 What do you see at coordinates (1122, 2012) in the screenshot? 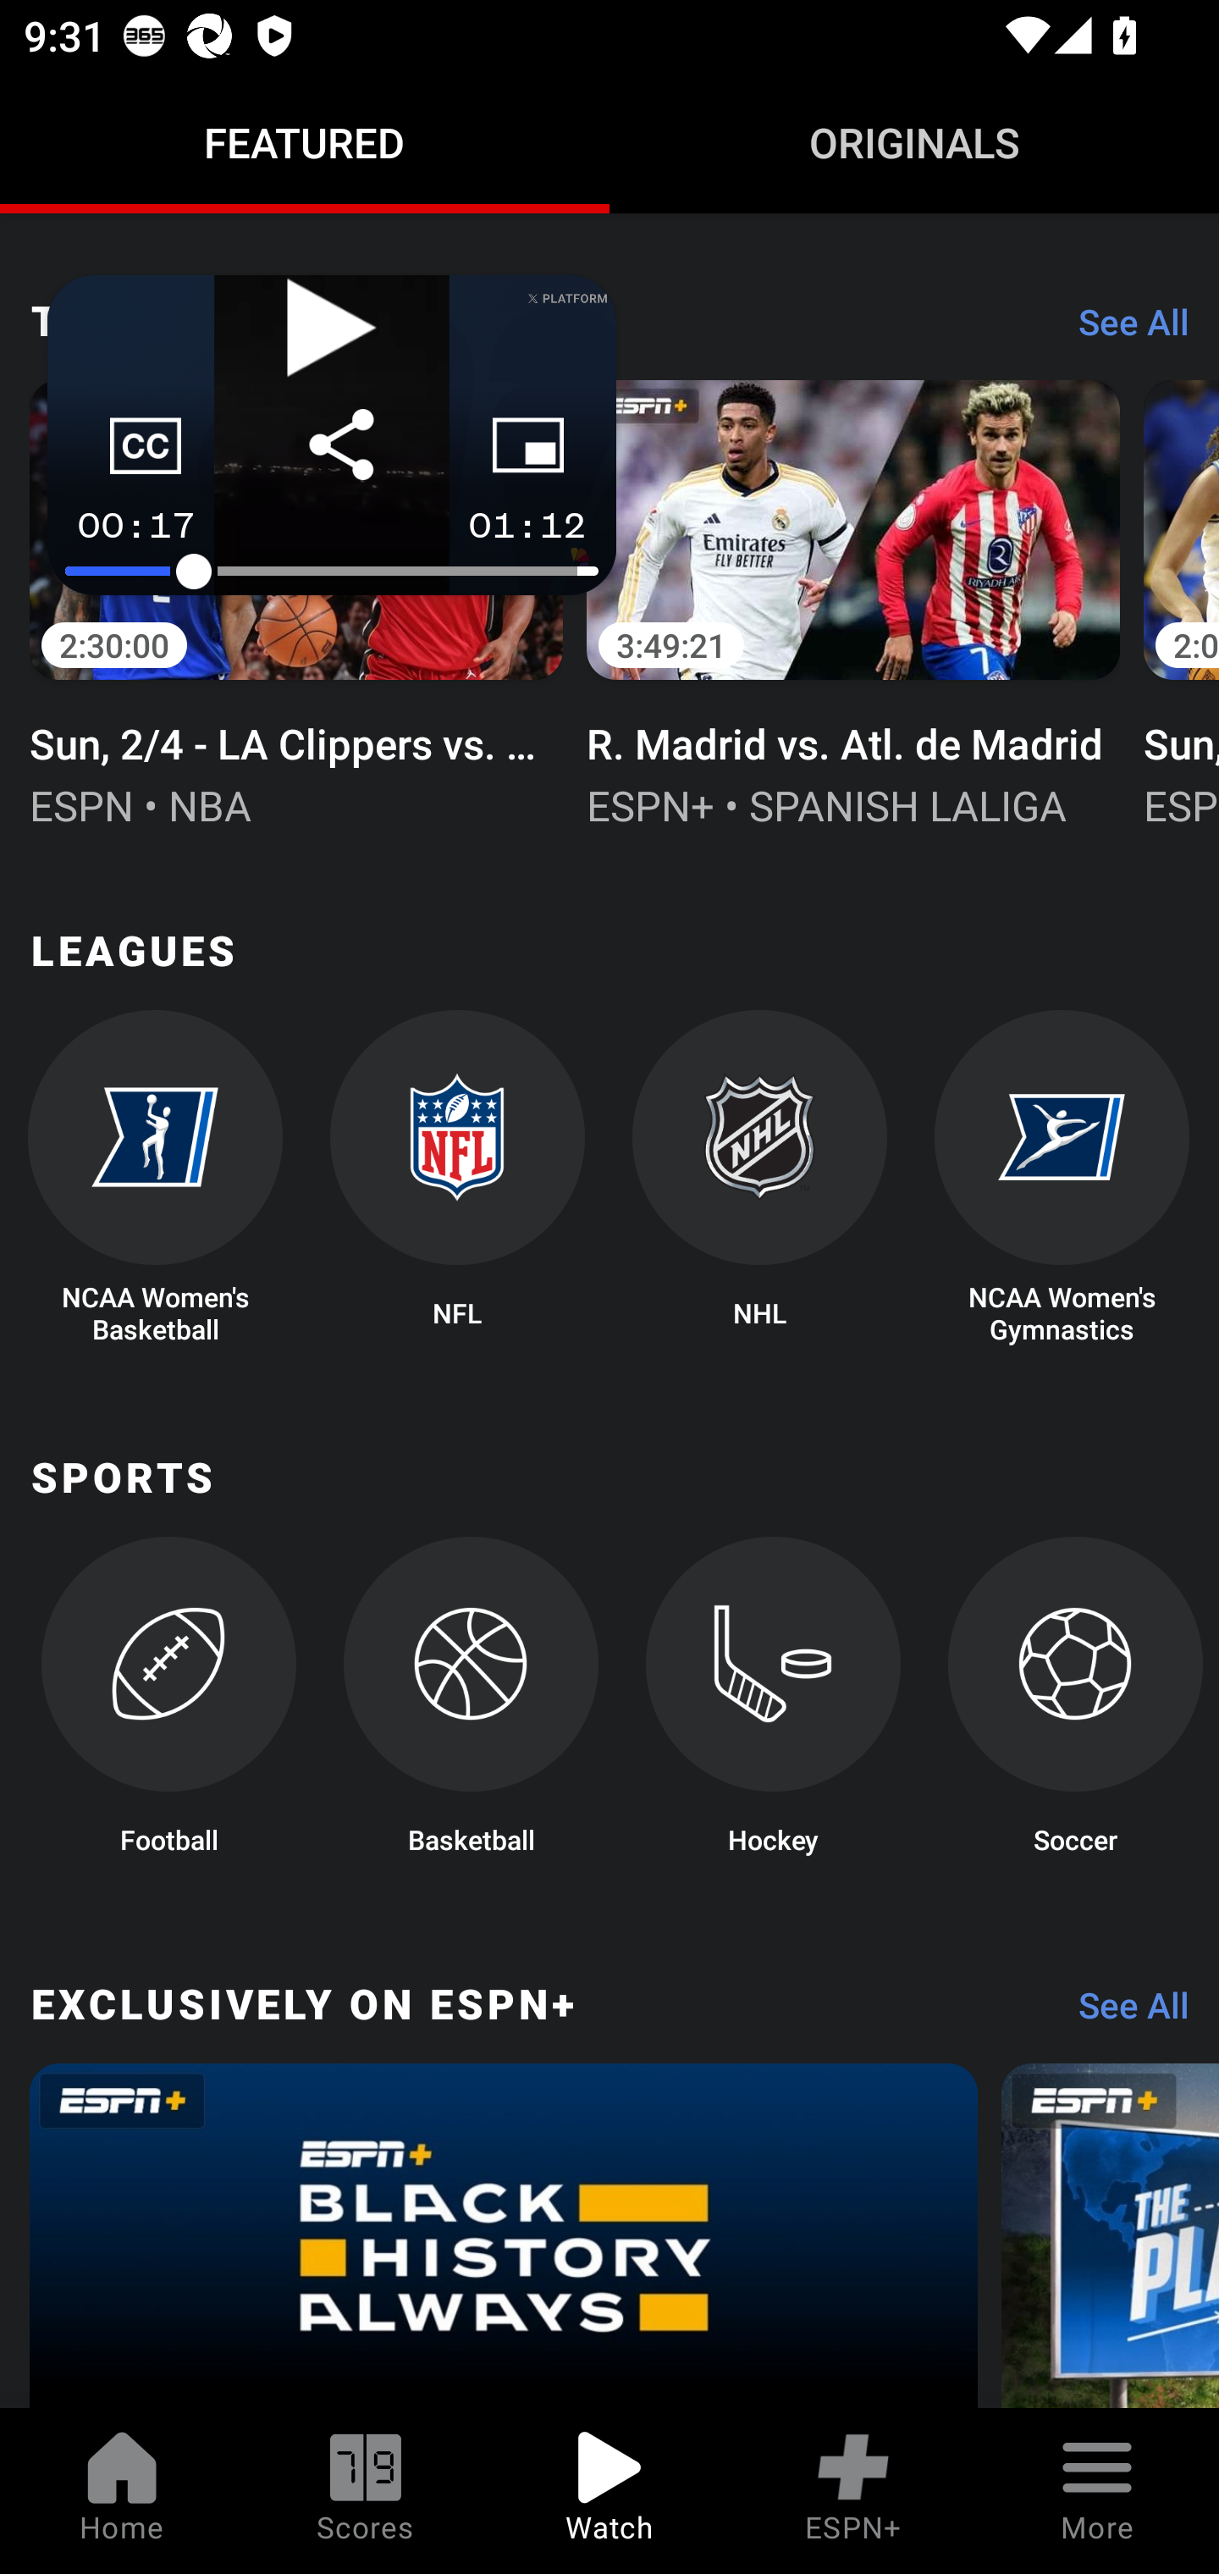
I see `See All` at bounding box center [1122, 2012].